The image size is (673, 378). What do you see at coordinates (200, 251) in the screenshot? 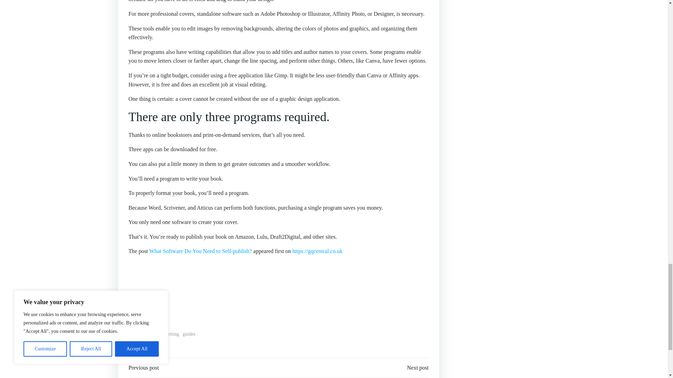
I see `What Software Do You Need to Self-publish?` at bounding box center [200, 251].